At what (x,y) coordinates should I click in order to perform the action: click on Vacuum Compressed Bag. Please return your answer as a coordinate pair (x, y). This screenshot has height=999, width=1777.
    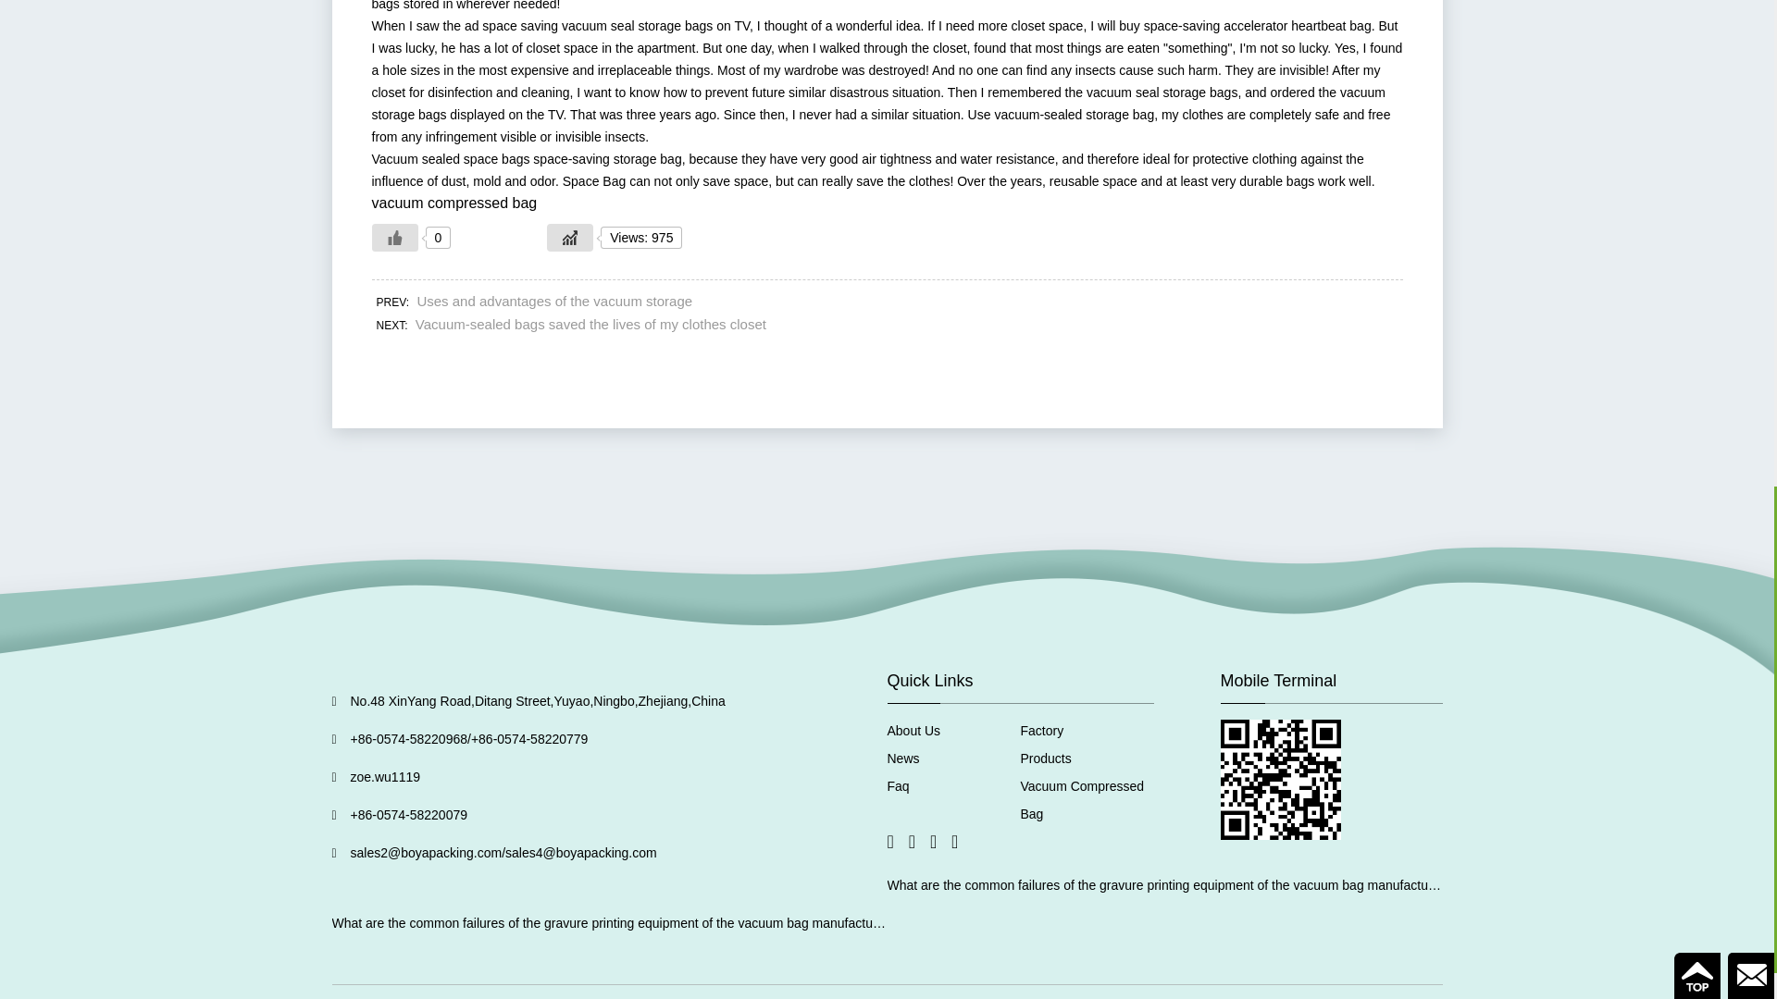
    Looking at the image, I should click on (1082, 799).